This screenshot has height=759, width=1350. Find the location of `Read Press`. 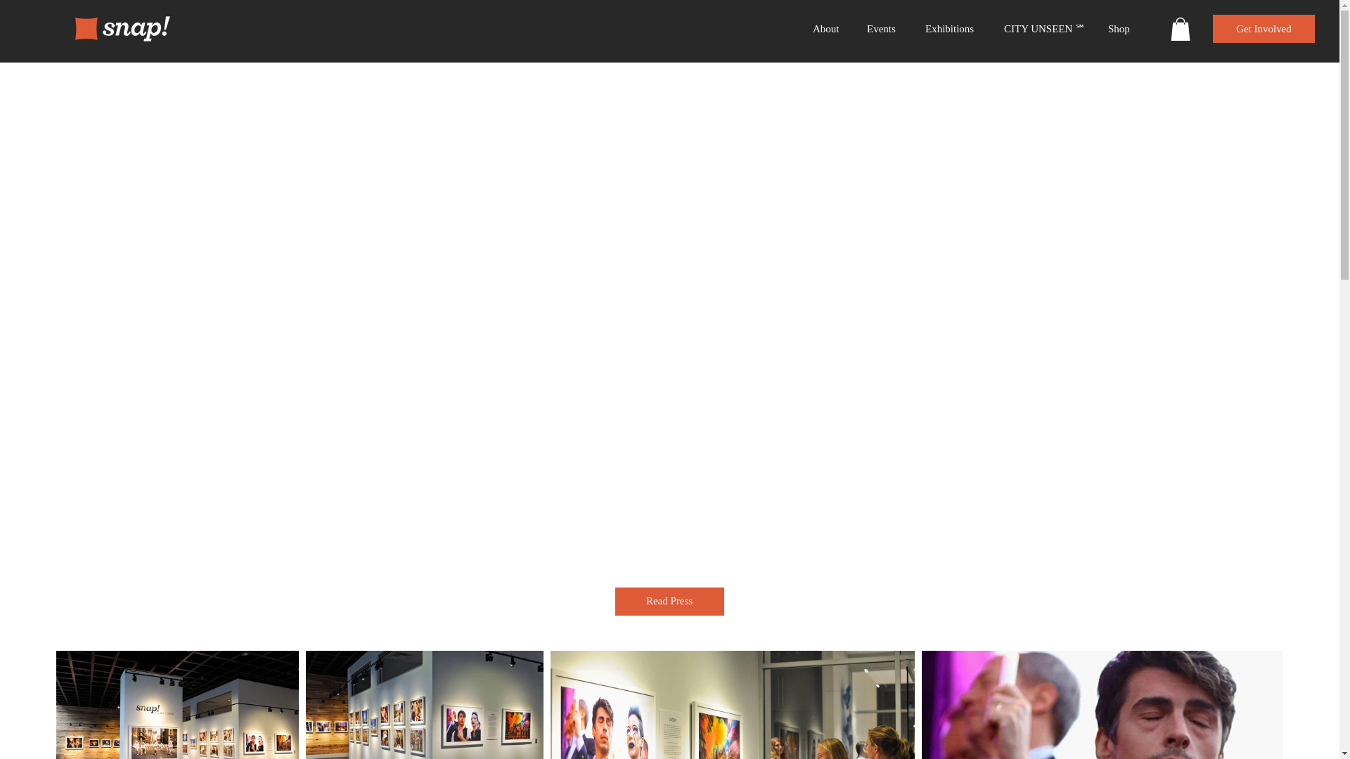

Read Press is located at coordinates (669, 601).